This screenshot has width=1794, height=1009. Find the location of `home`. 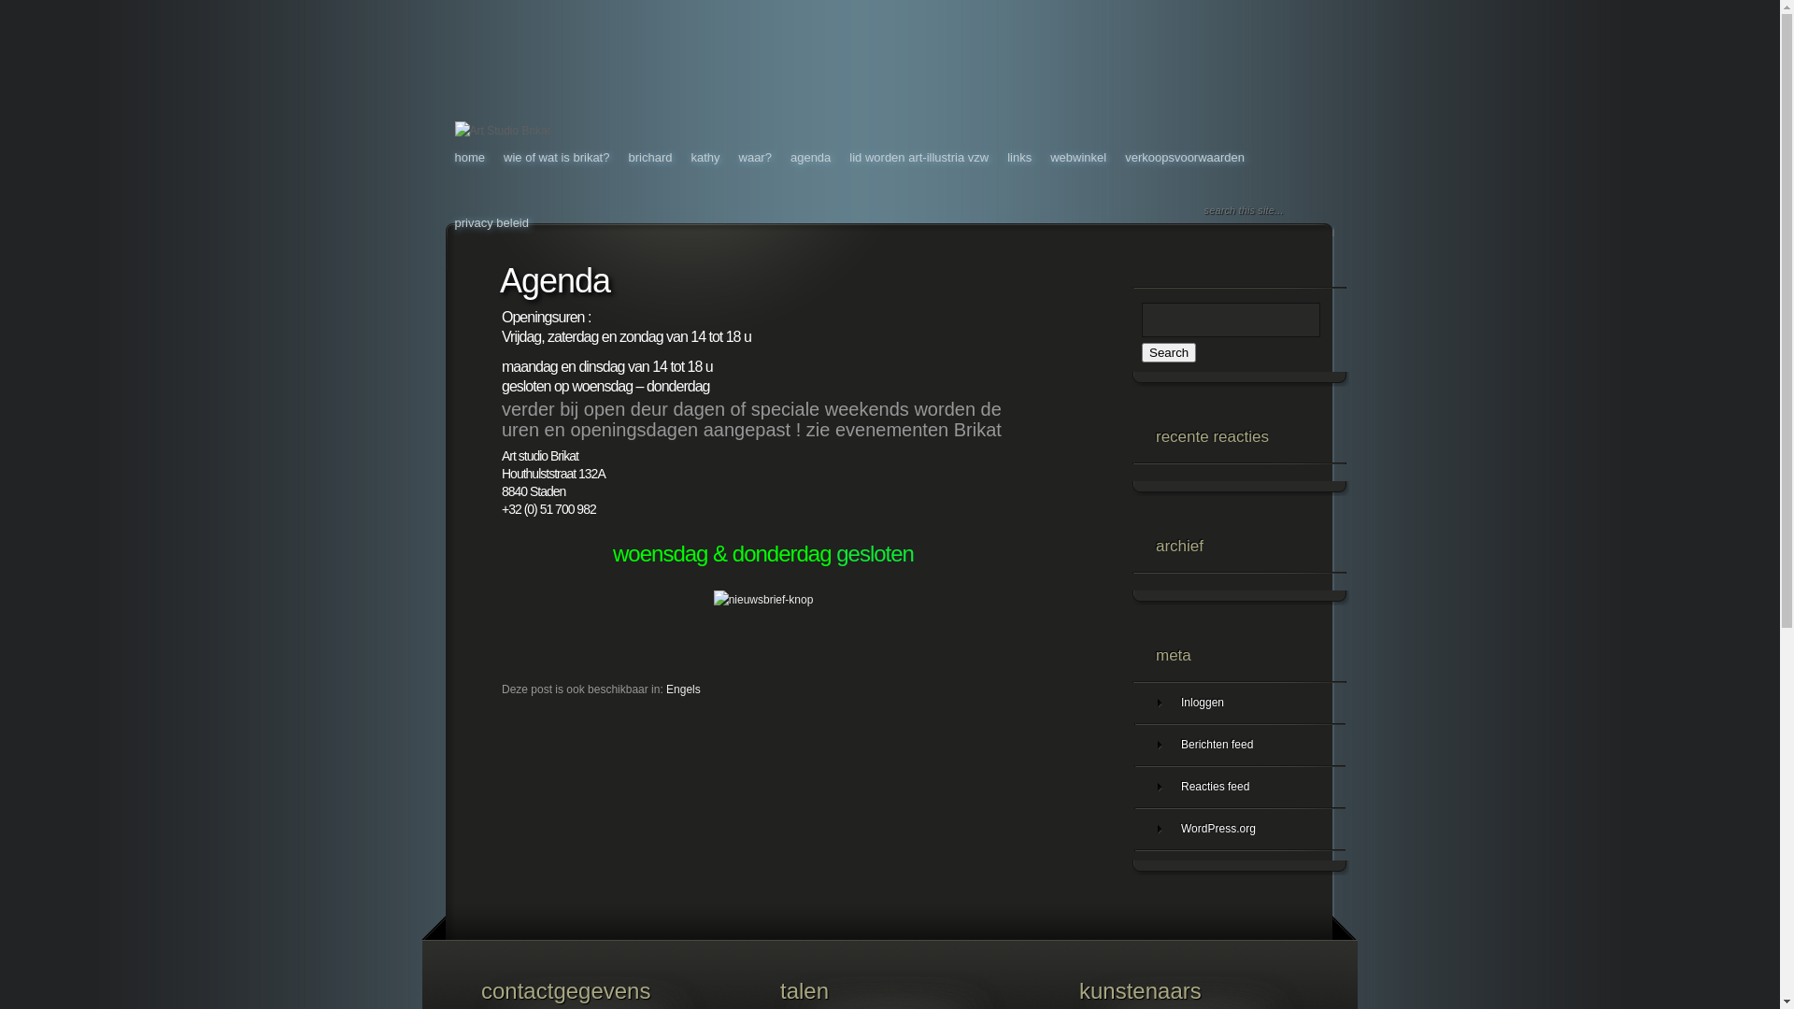

home is located at coordinates (469, 157).